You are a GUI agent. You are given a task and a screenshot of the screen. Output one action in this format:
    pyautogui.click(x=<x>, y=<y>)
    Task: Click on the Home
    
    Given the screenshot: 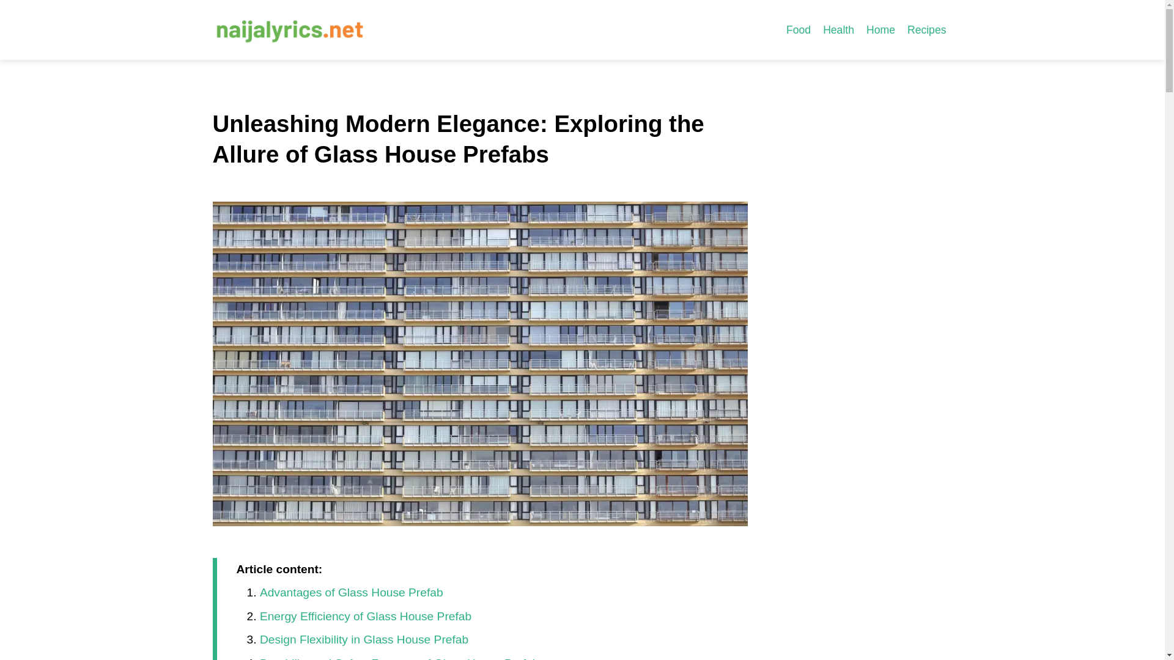 What is the action you would take?
    pyautogui.click(x=880, y=29)
    